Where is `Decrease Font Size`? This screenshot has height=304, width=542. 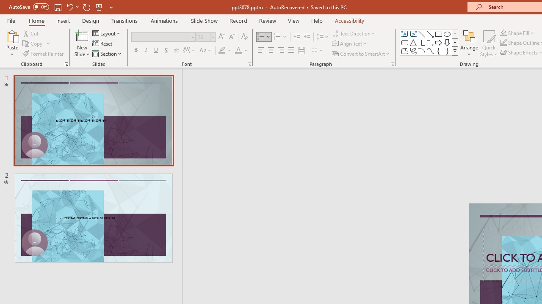 Decrease Font Size is located at coordinates (232, 37).